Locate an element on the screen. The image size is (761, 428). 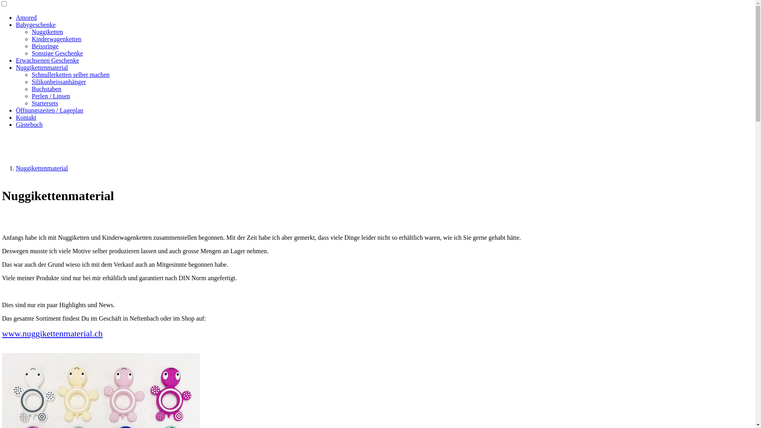
Nuggiketten is located at coordinates (48, 32).